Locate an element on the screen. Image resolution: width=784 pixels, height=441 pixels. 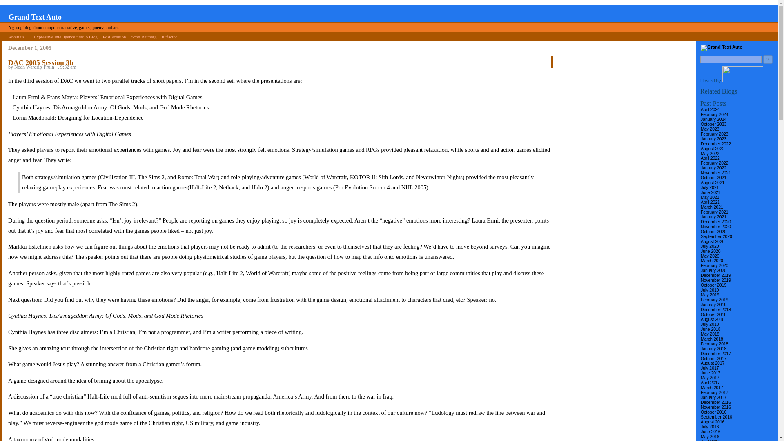
October 2023 is located at coordinates (713, 124).